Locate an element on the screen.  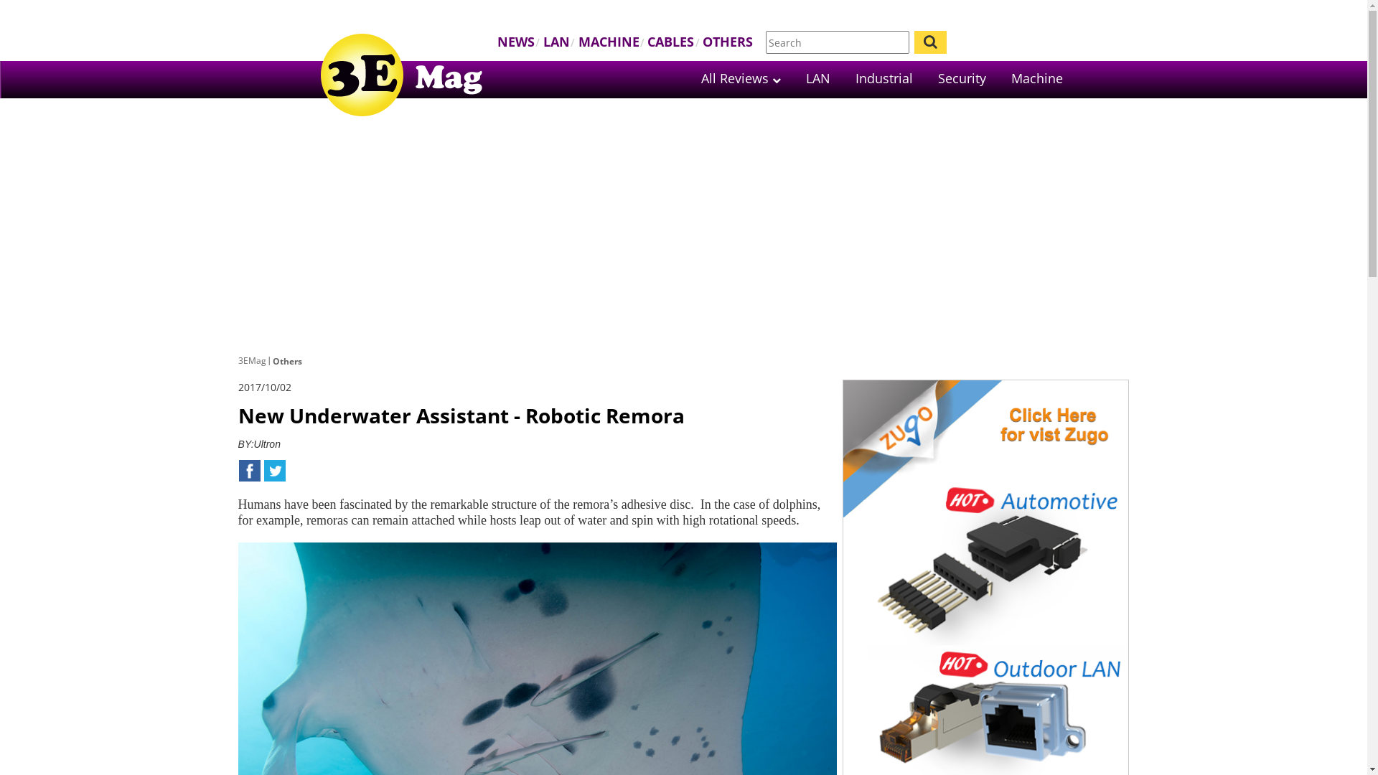
Advertisement is located at coordinates (683, 237).